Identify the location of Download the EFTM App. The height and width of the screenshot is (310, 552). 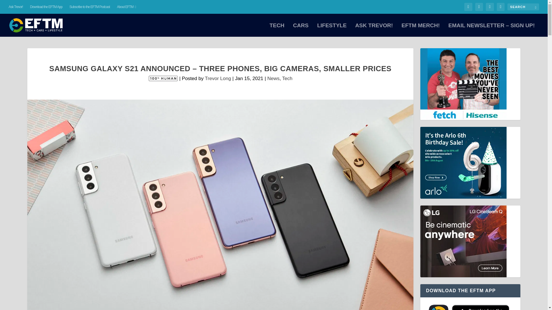
(46, 7).